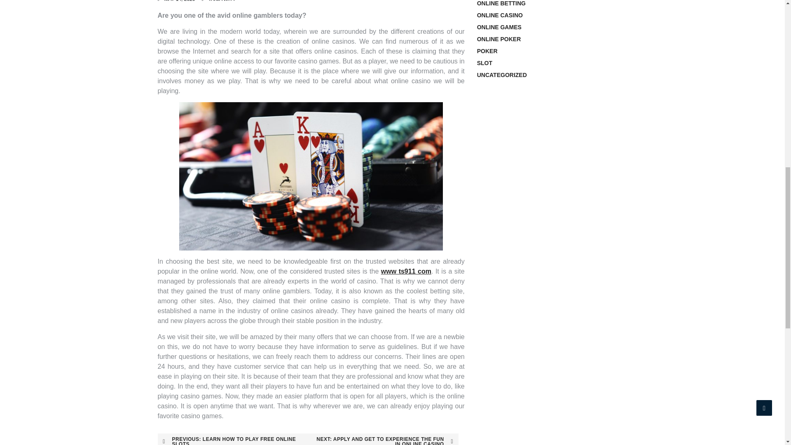 The image size is (791, 445). I want to click on www ts911 com, so click(406, 271).